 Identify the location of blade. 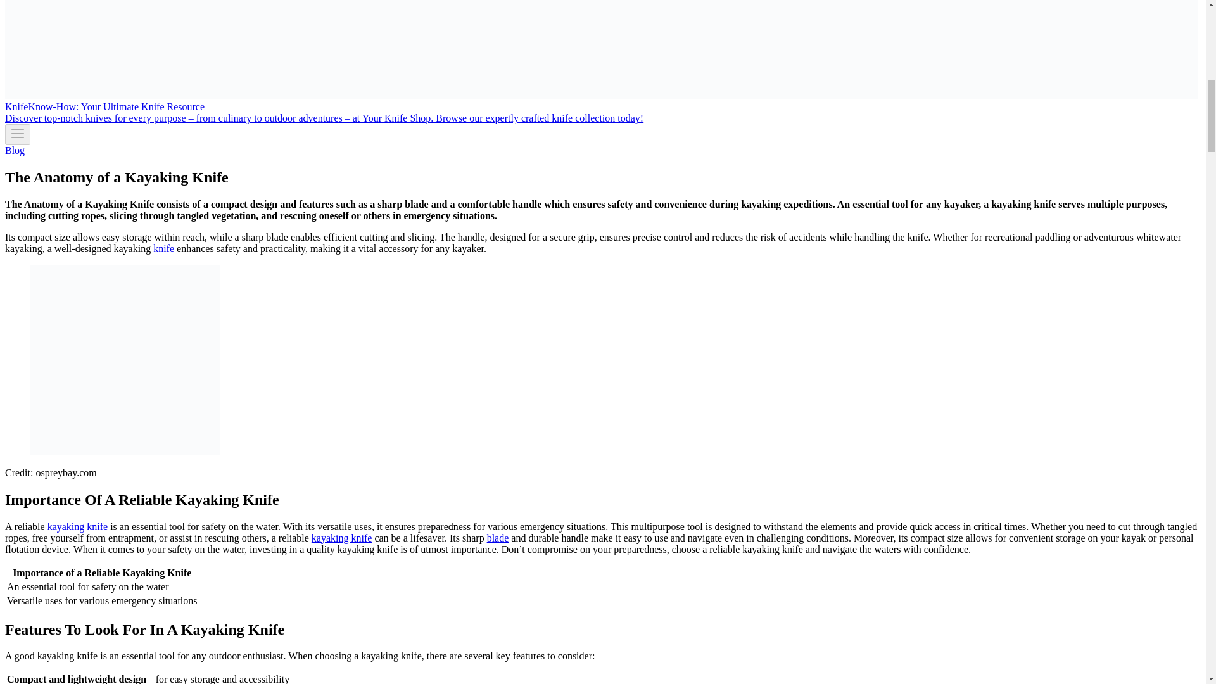
(498, 538).